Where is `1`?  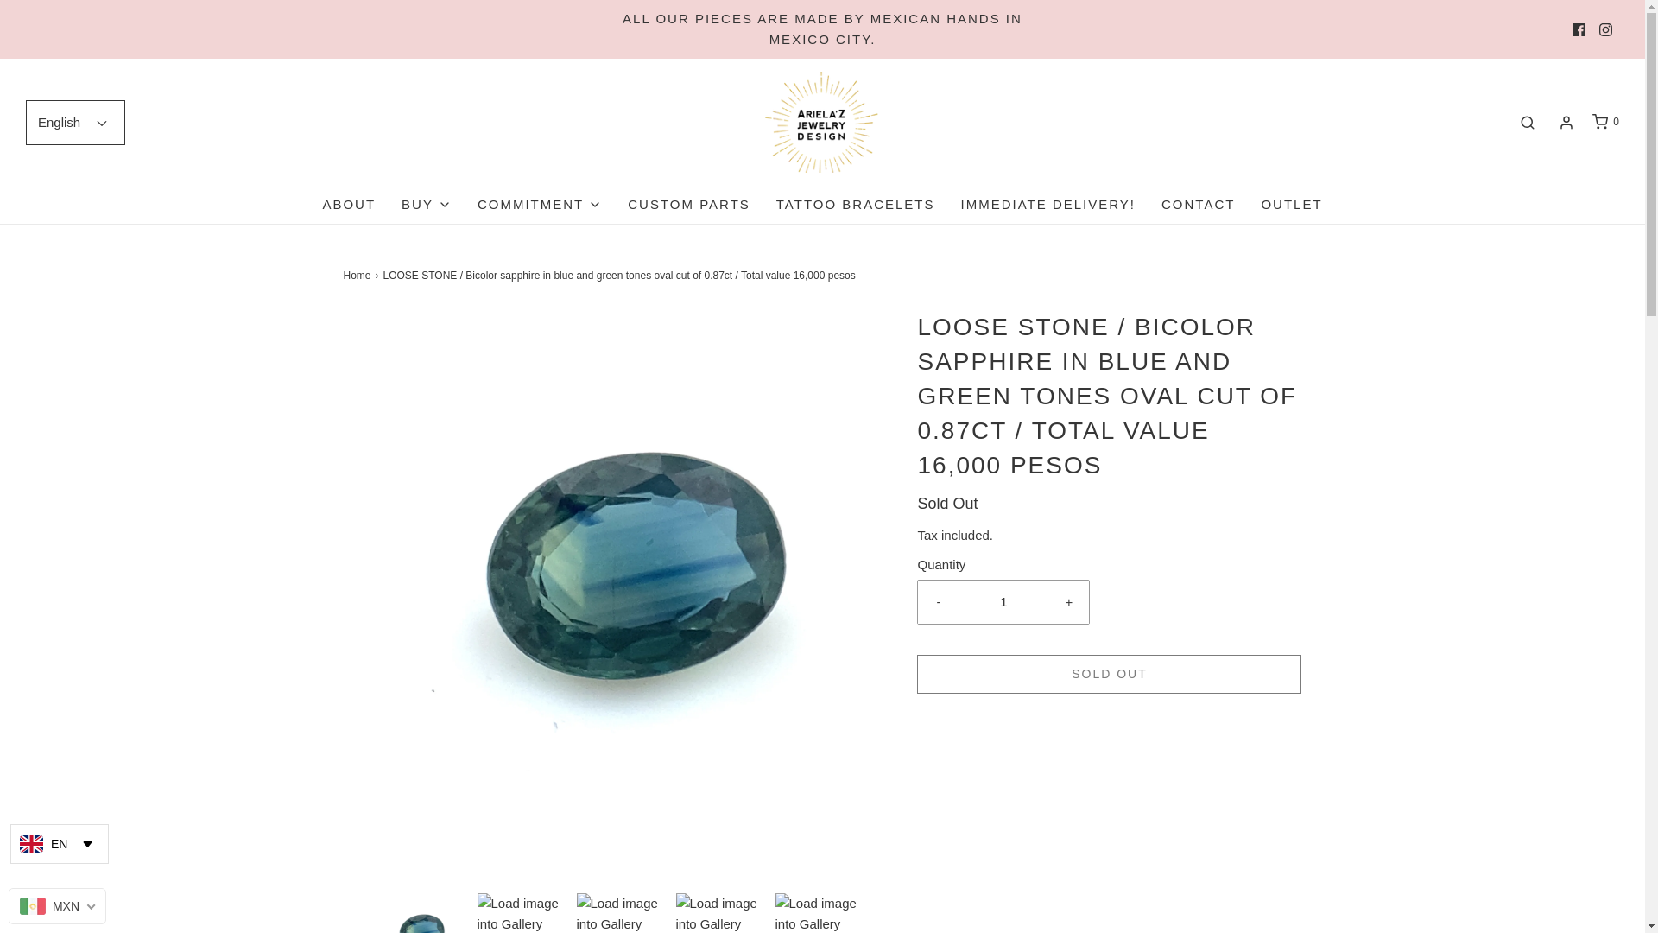 1 is located at coordinates (1003, 601).